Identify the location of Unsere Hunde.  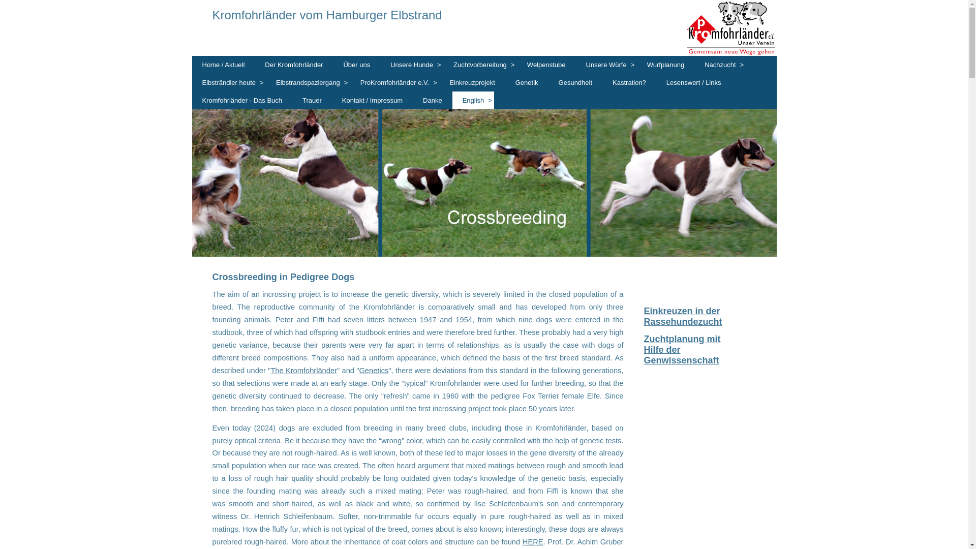
(412, 65).